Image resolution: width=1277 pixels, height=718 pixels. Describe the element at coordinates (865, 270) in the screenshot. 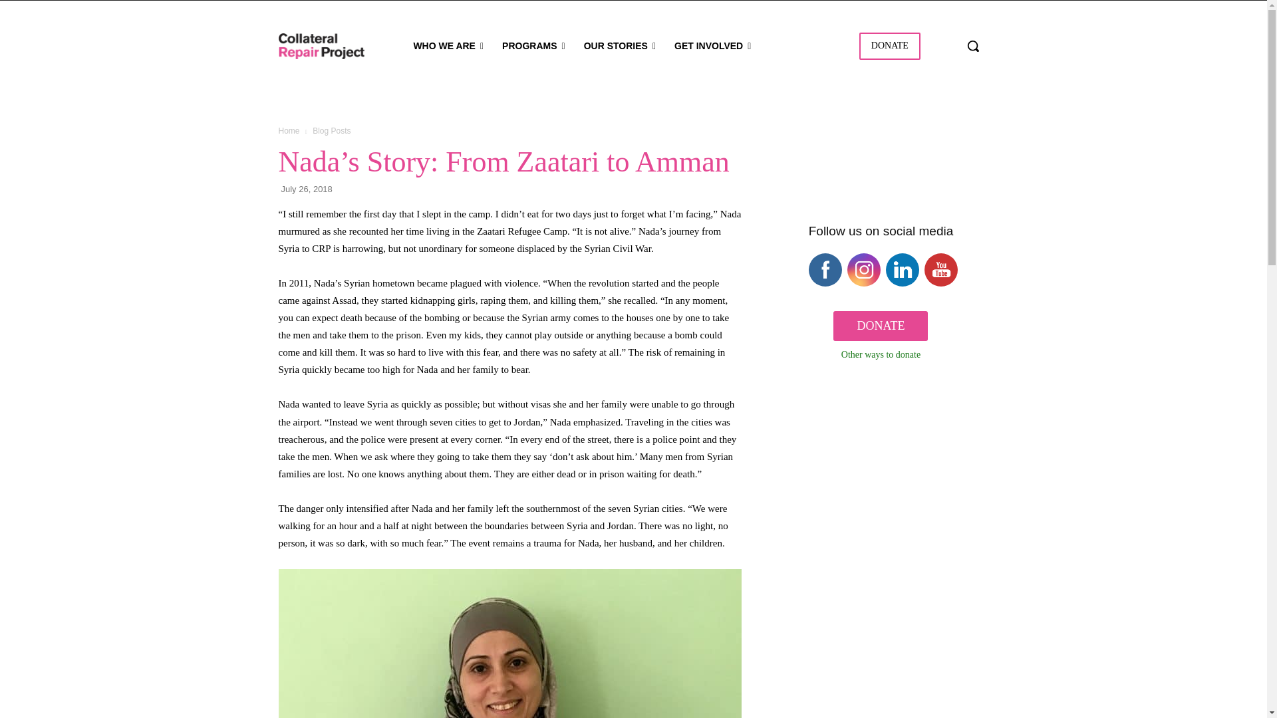

I see `Instagram` at that location.